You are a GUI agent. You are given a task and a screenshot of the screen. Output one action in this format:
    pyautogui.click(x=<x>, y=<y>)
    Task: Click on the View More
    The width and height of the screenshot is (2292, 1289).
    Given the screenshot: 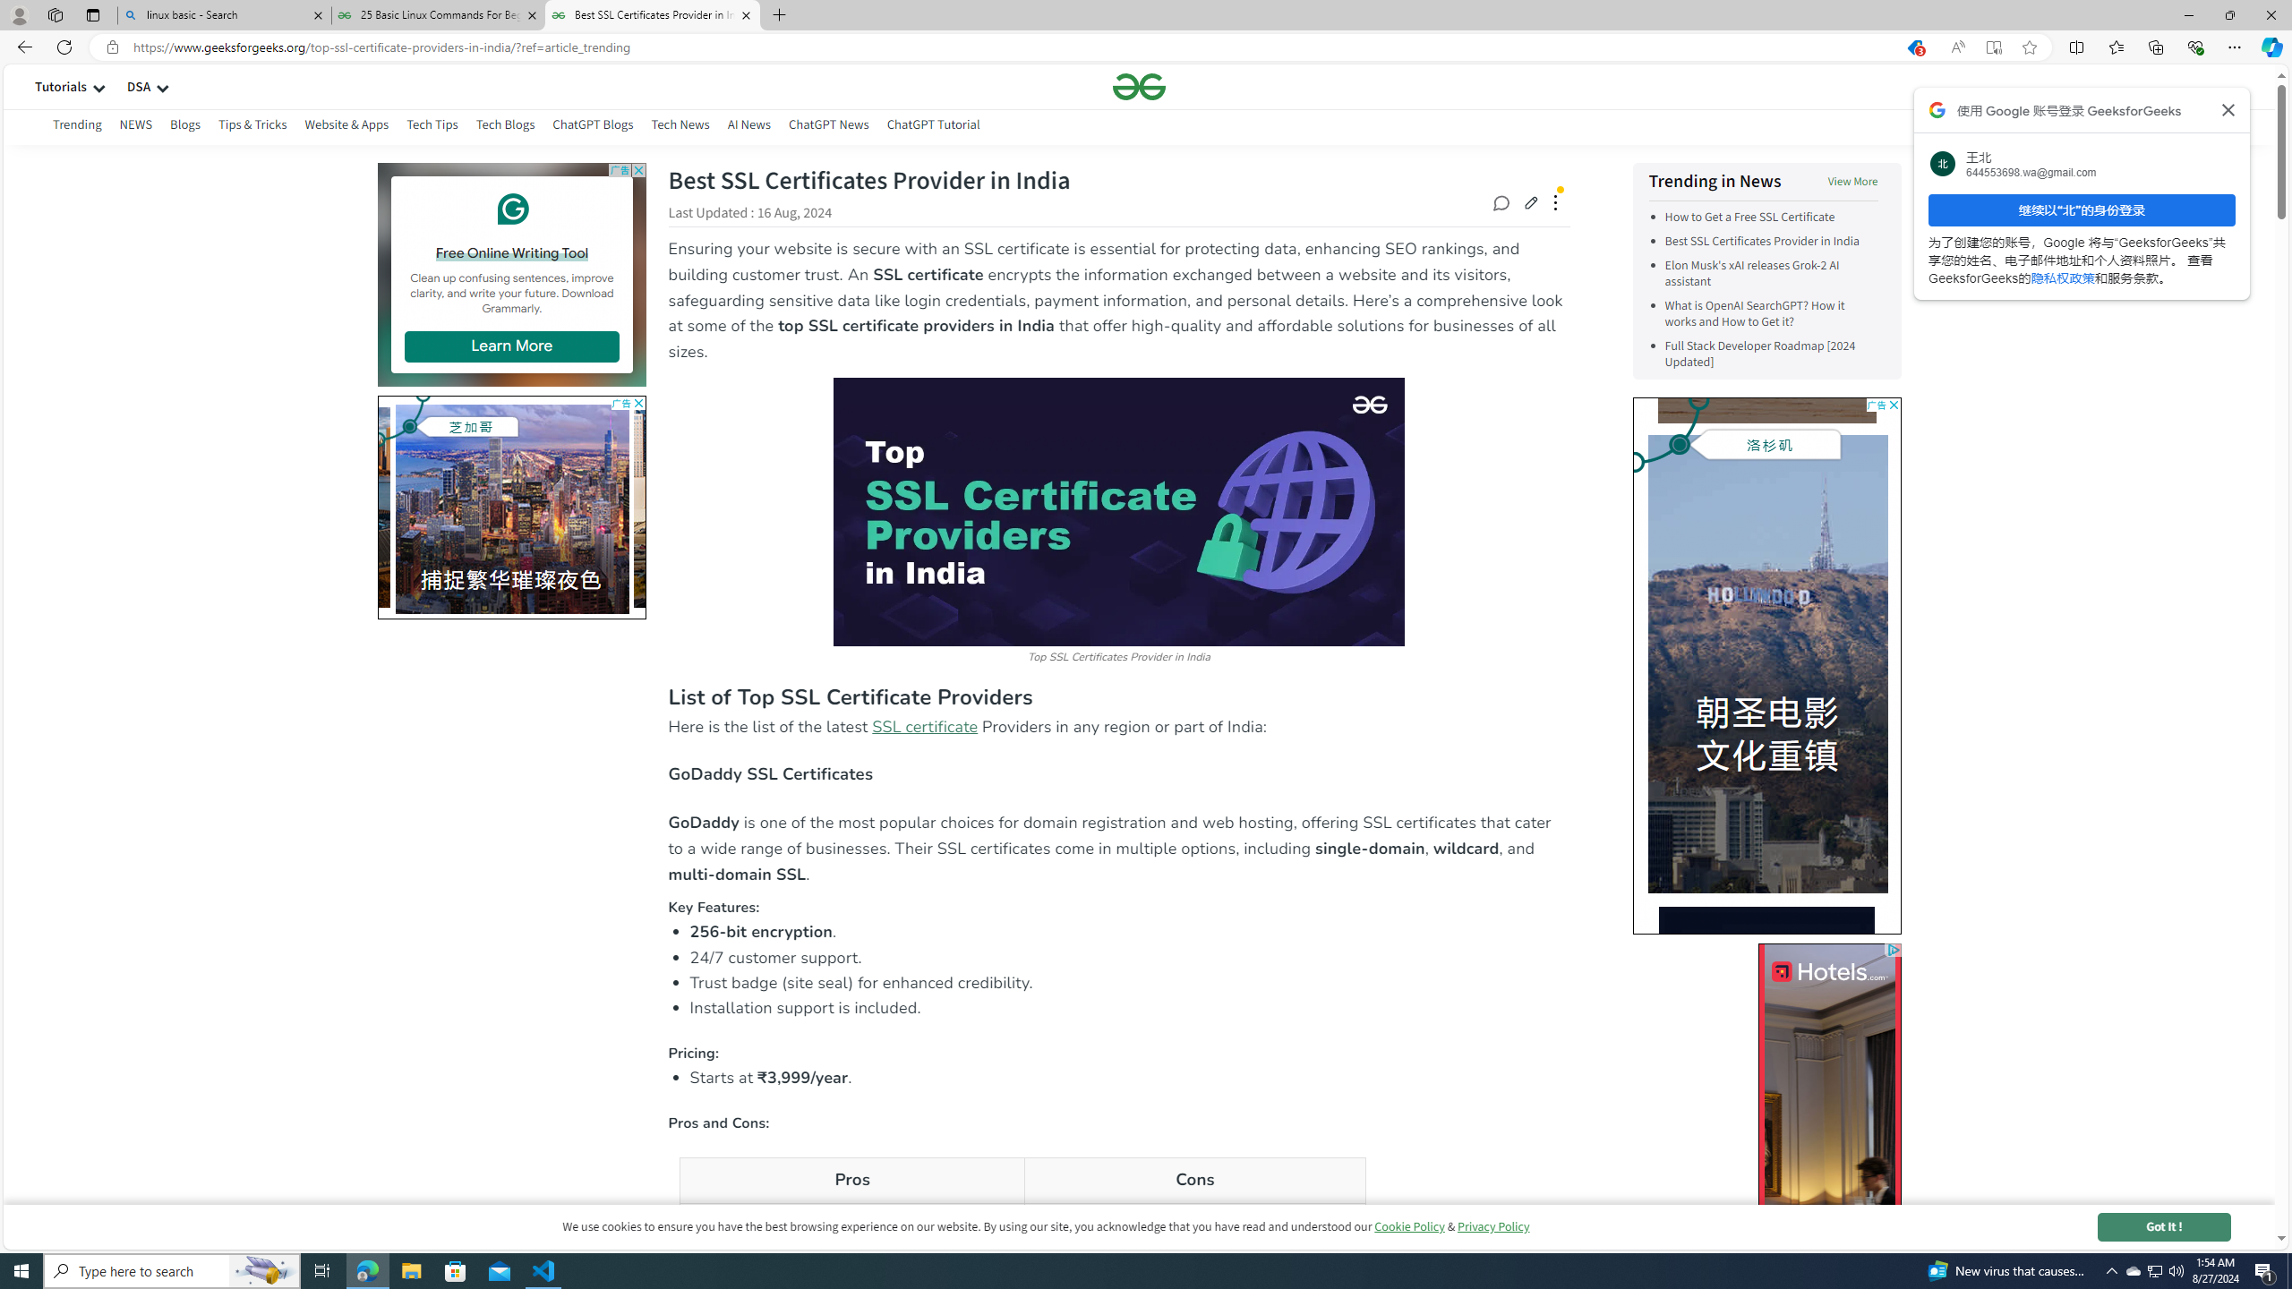 What is the action you would take?
    pyautogui.click(x=1853, y=181)
    